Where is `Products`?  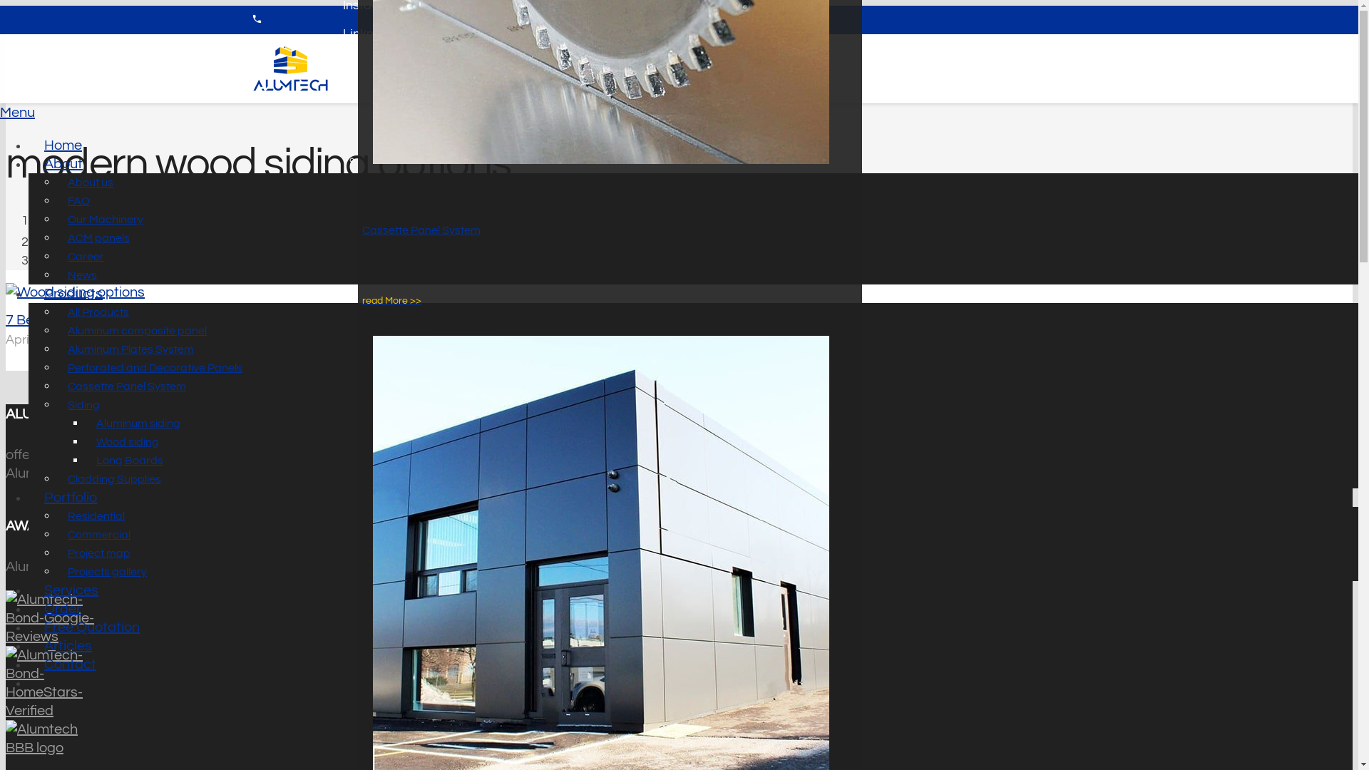
Products is located at coordinates (73, 294).